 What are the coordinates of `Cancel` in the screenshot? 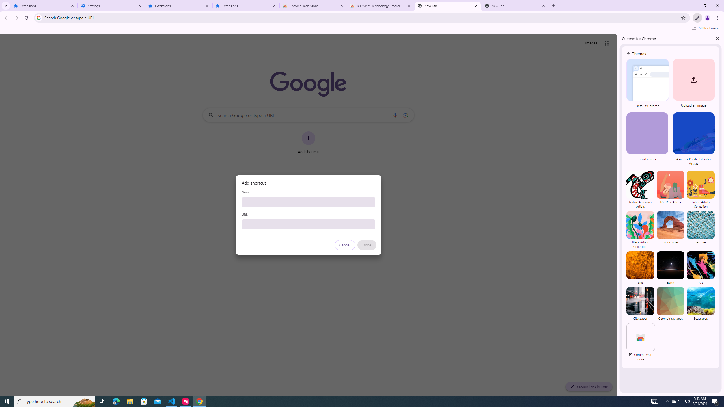 It's located at (345, 245).